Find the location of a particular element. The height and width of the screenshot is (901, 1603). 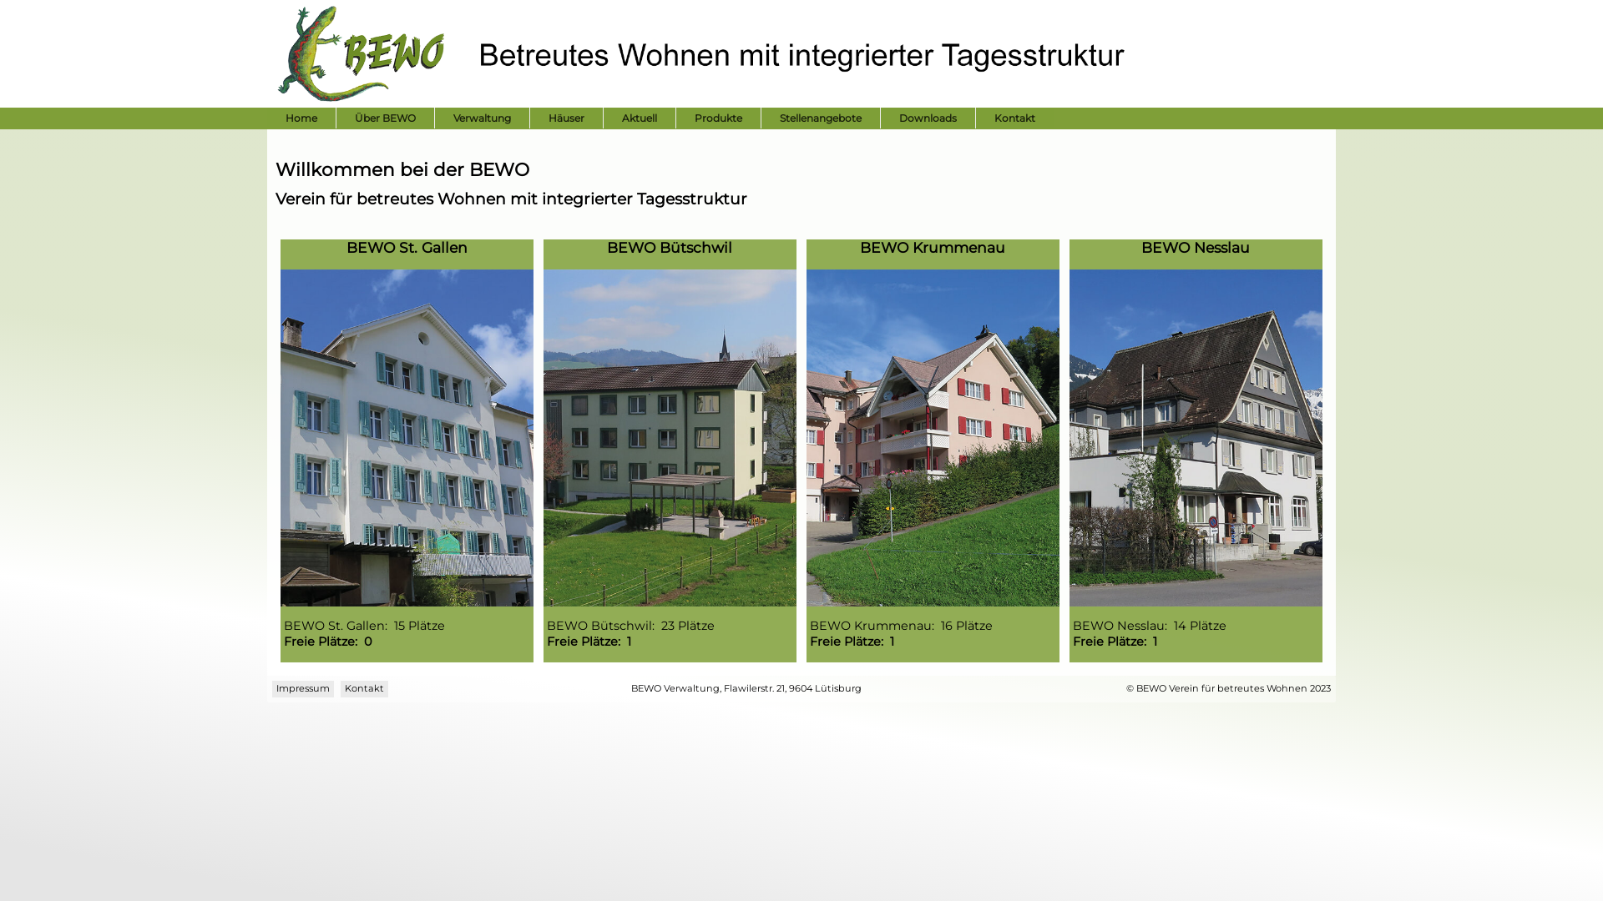

BEWO Nesslau is located at coordinates (1196, 247).